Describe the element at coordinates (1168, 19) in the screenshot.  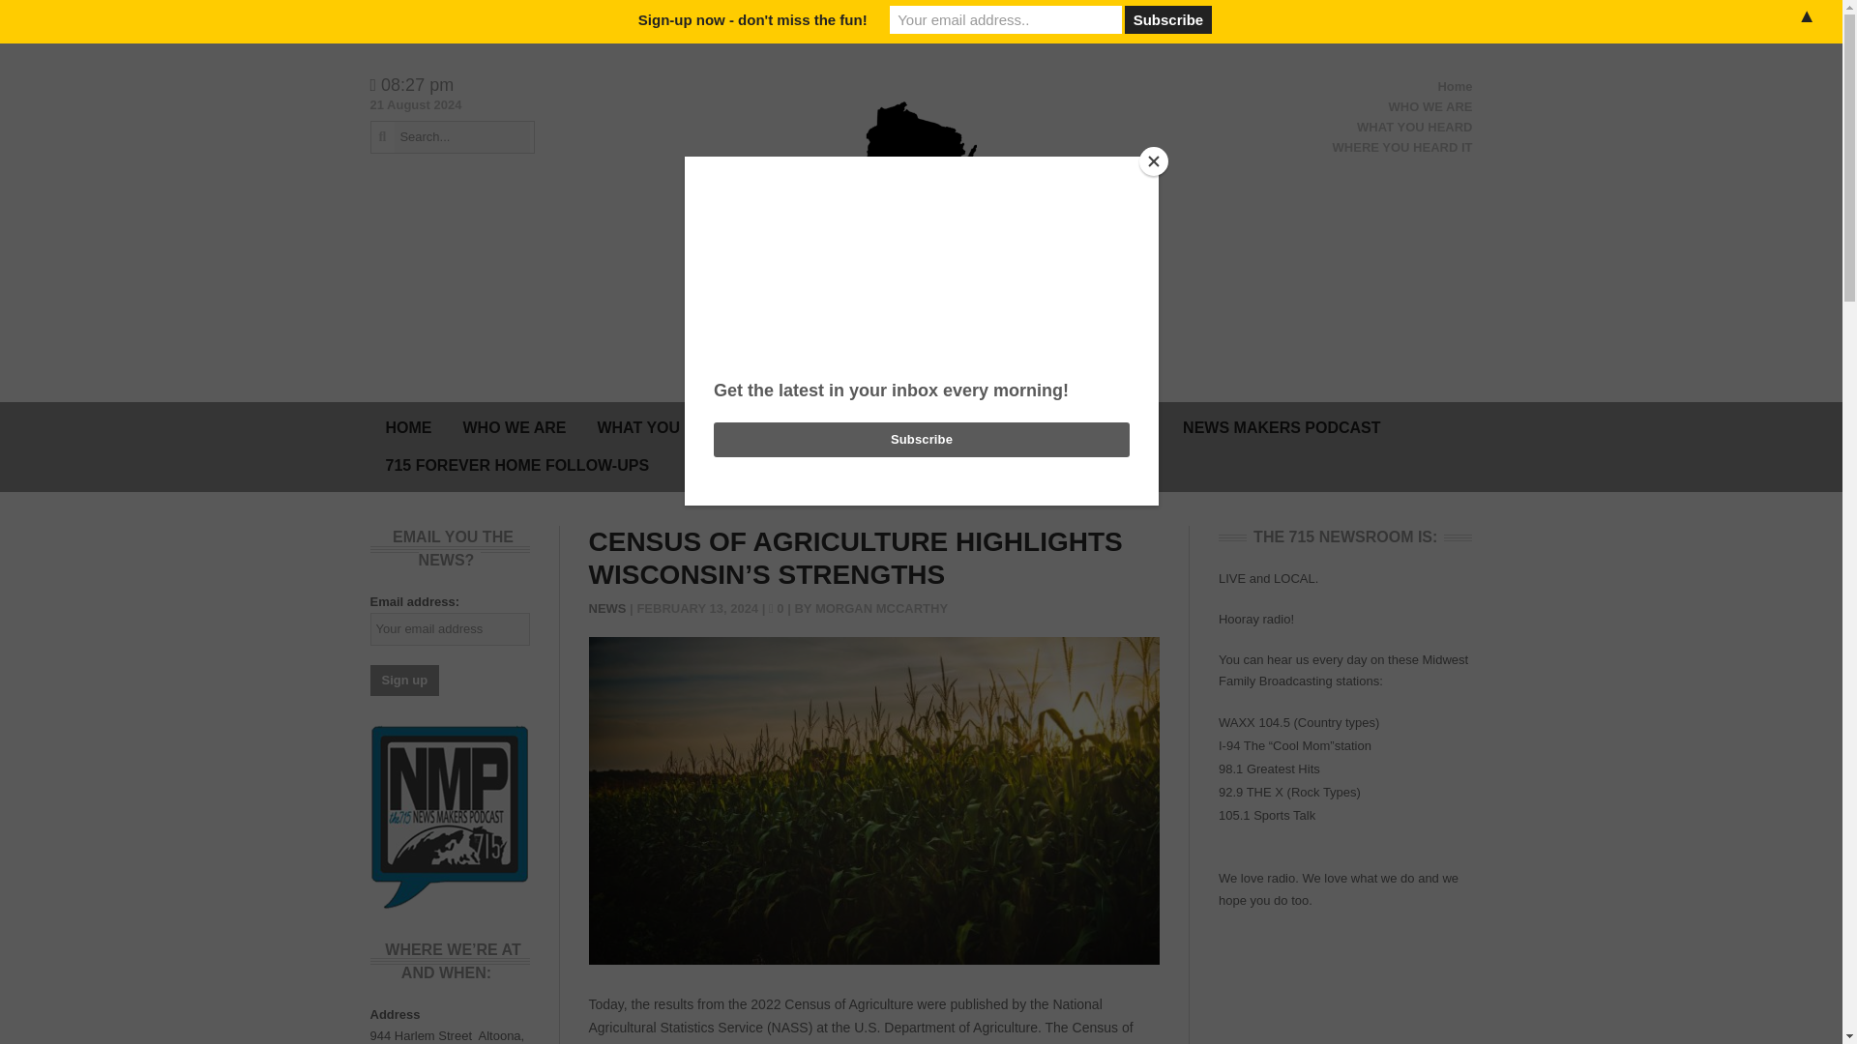
I see `Subscribe` at that location.